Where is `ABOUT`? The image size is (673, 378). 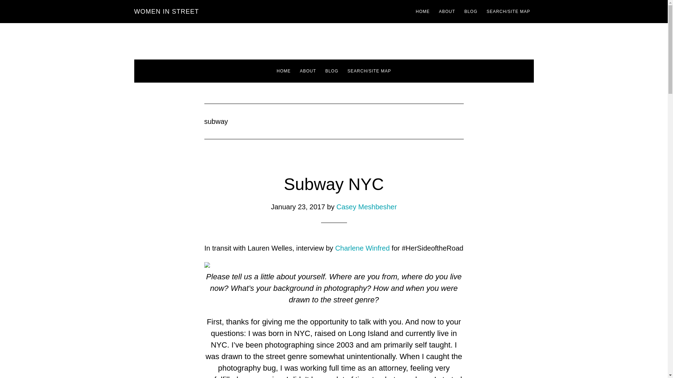 ABOUT is located at coordinates (307, 71).